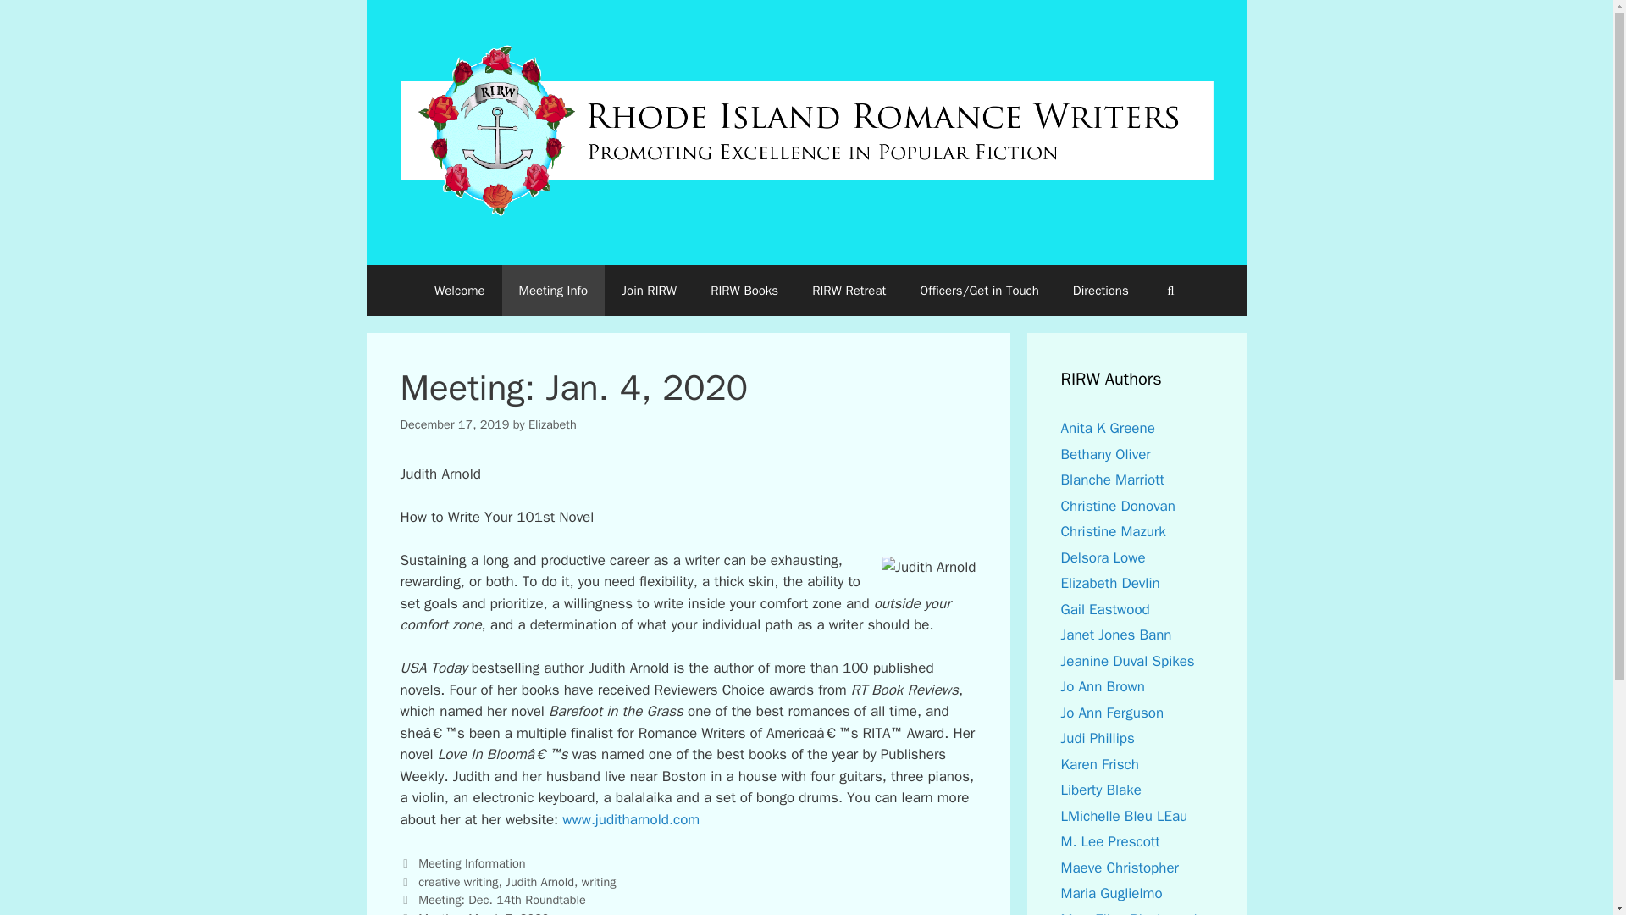 This screenshot has width=1626, height=915. I want to click on creative writing, so click(457, 881).